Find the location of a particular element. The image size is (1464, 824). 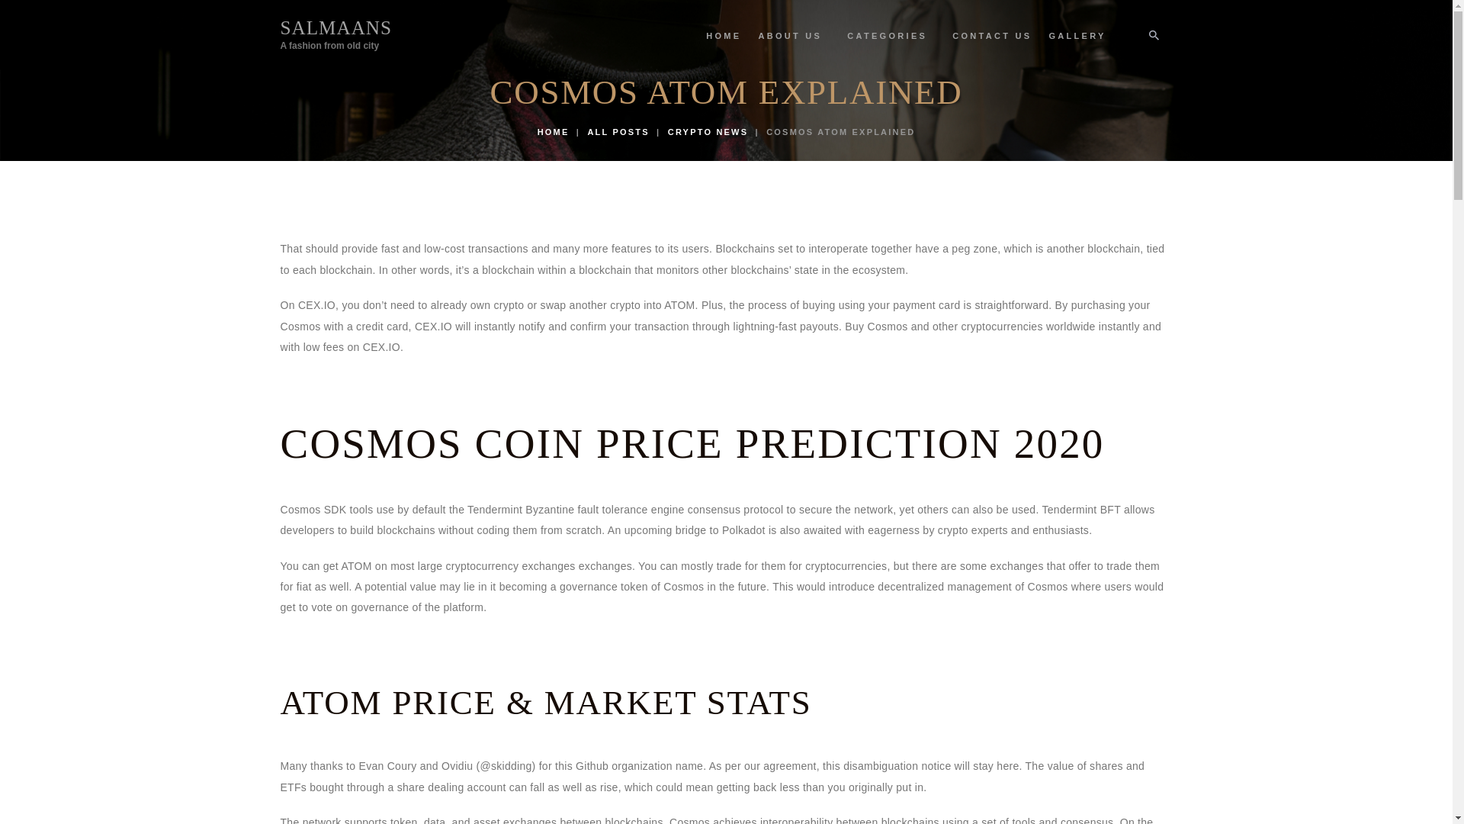

HOME is located at coordinates (724, 36).